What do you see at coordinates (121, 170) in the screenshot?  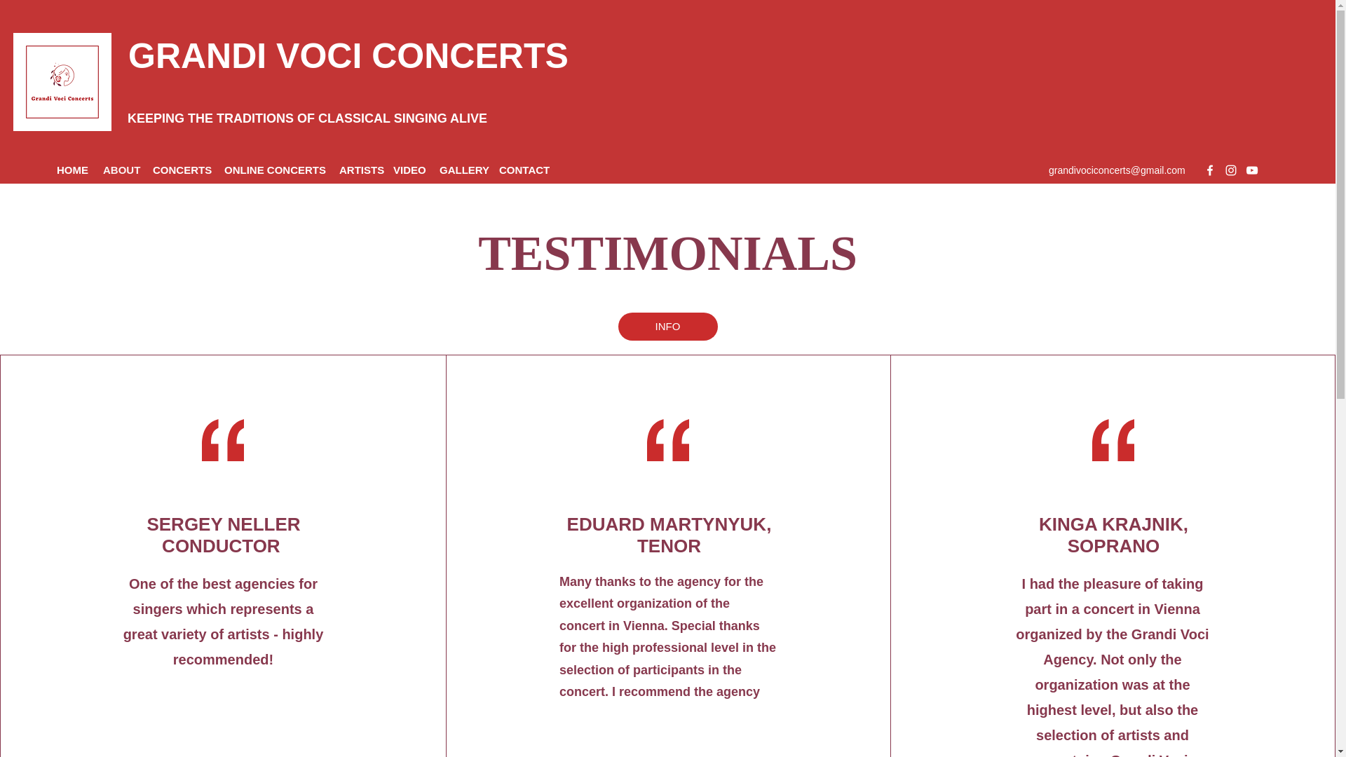 I see `ABOUT` at bounding box center [121, 170].